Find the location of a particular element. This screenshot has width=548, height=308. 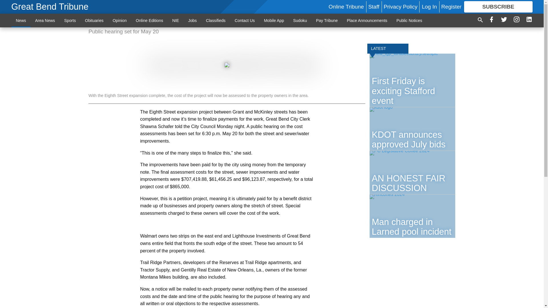

Log In is located at coordinates (429, 7).